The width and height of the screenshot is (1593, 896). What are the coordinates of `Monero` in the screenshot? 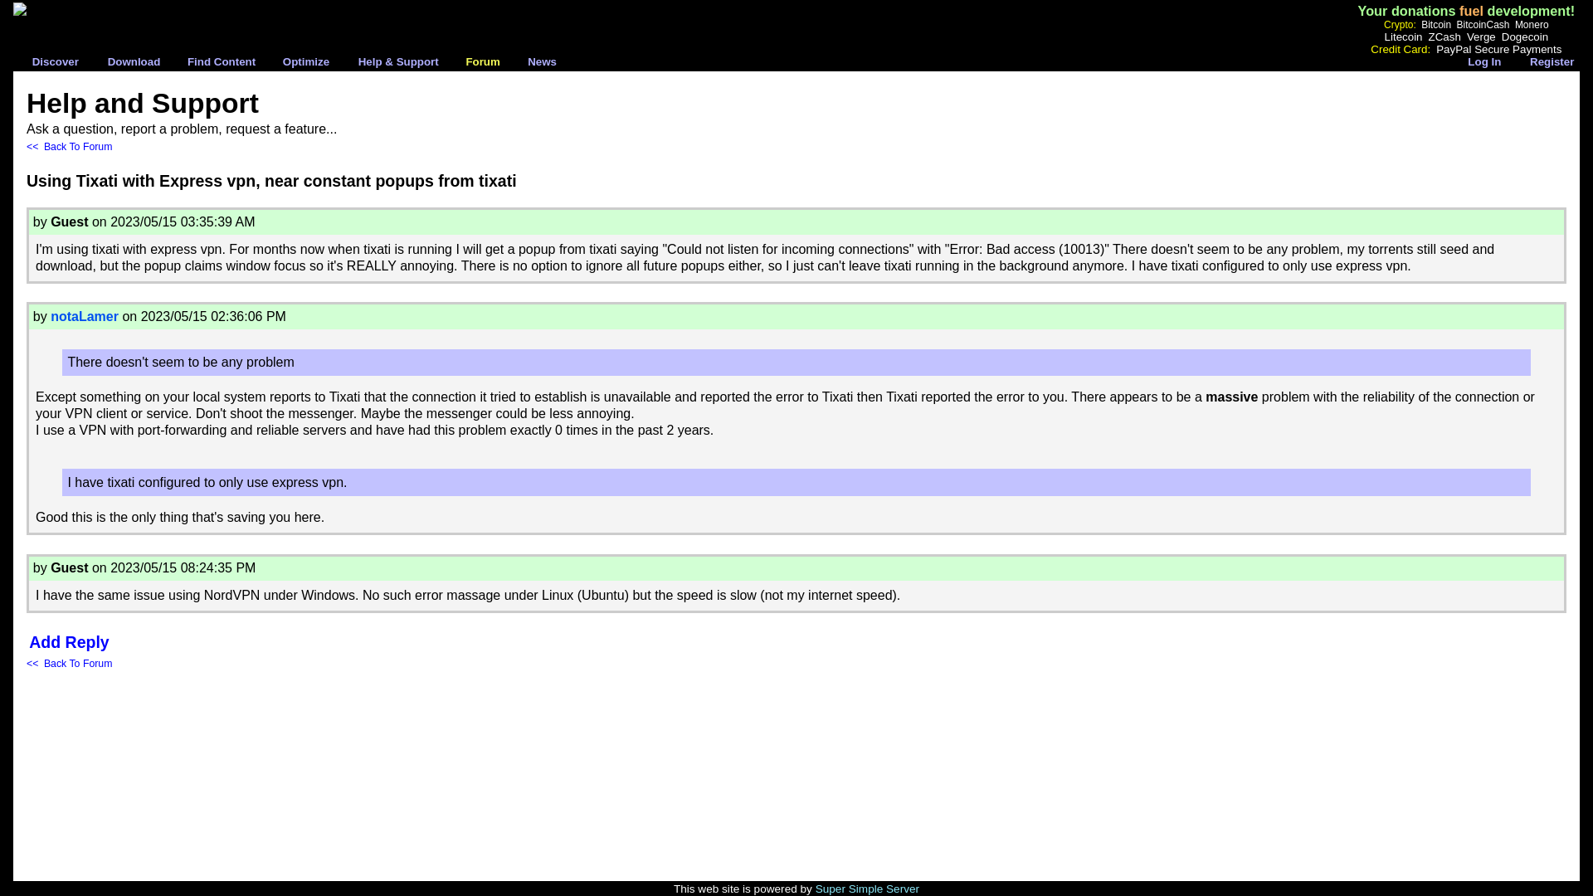 It's located at (1532, 23).